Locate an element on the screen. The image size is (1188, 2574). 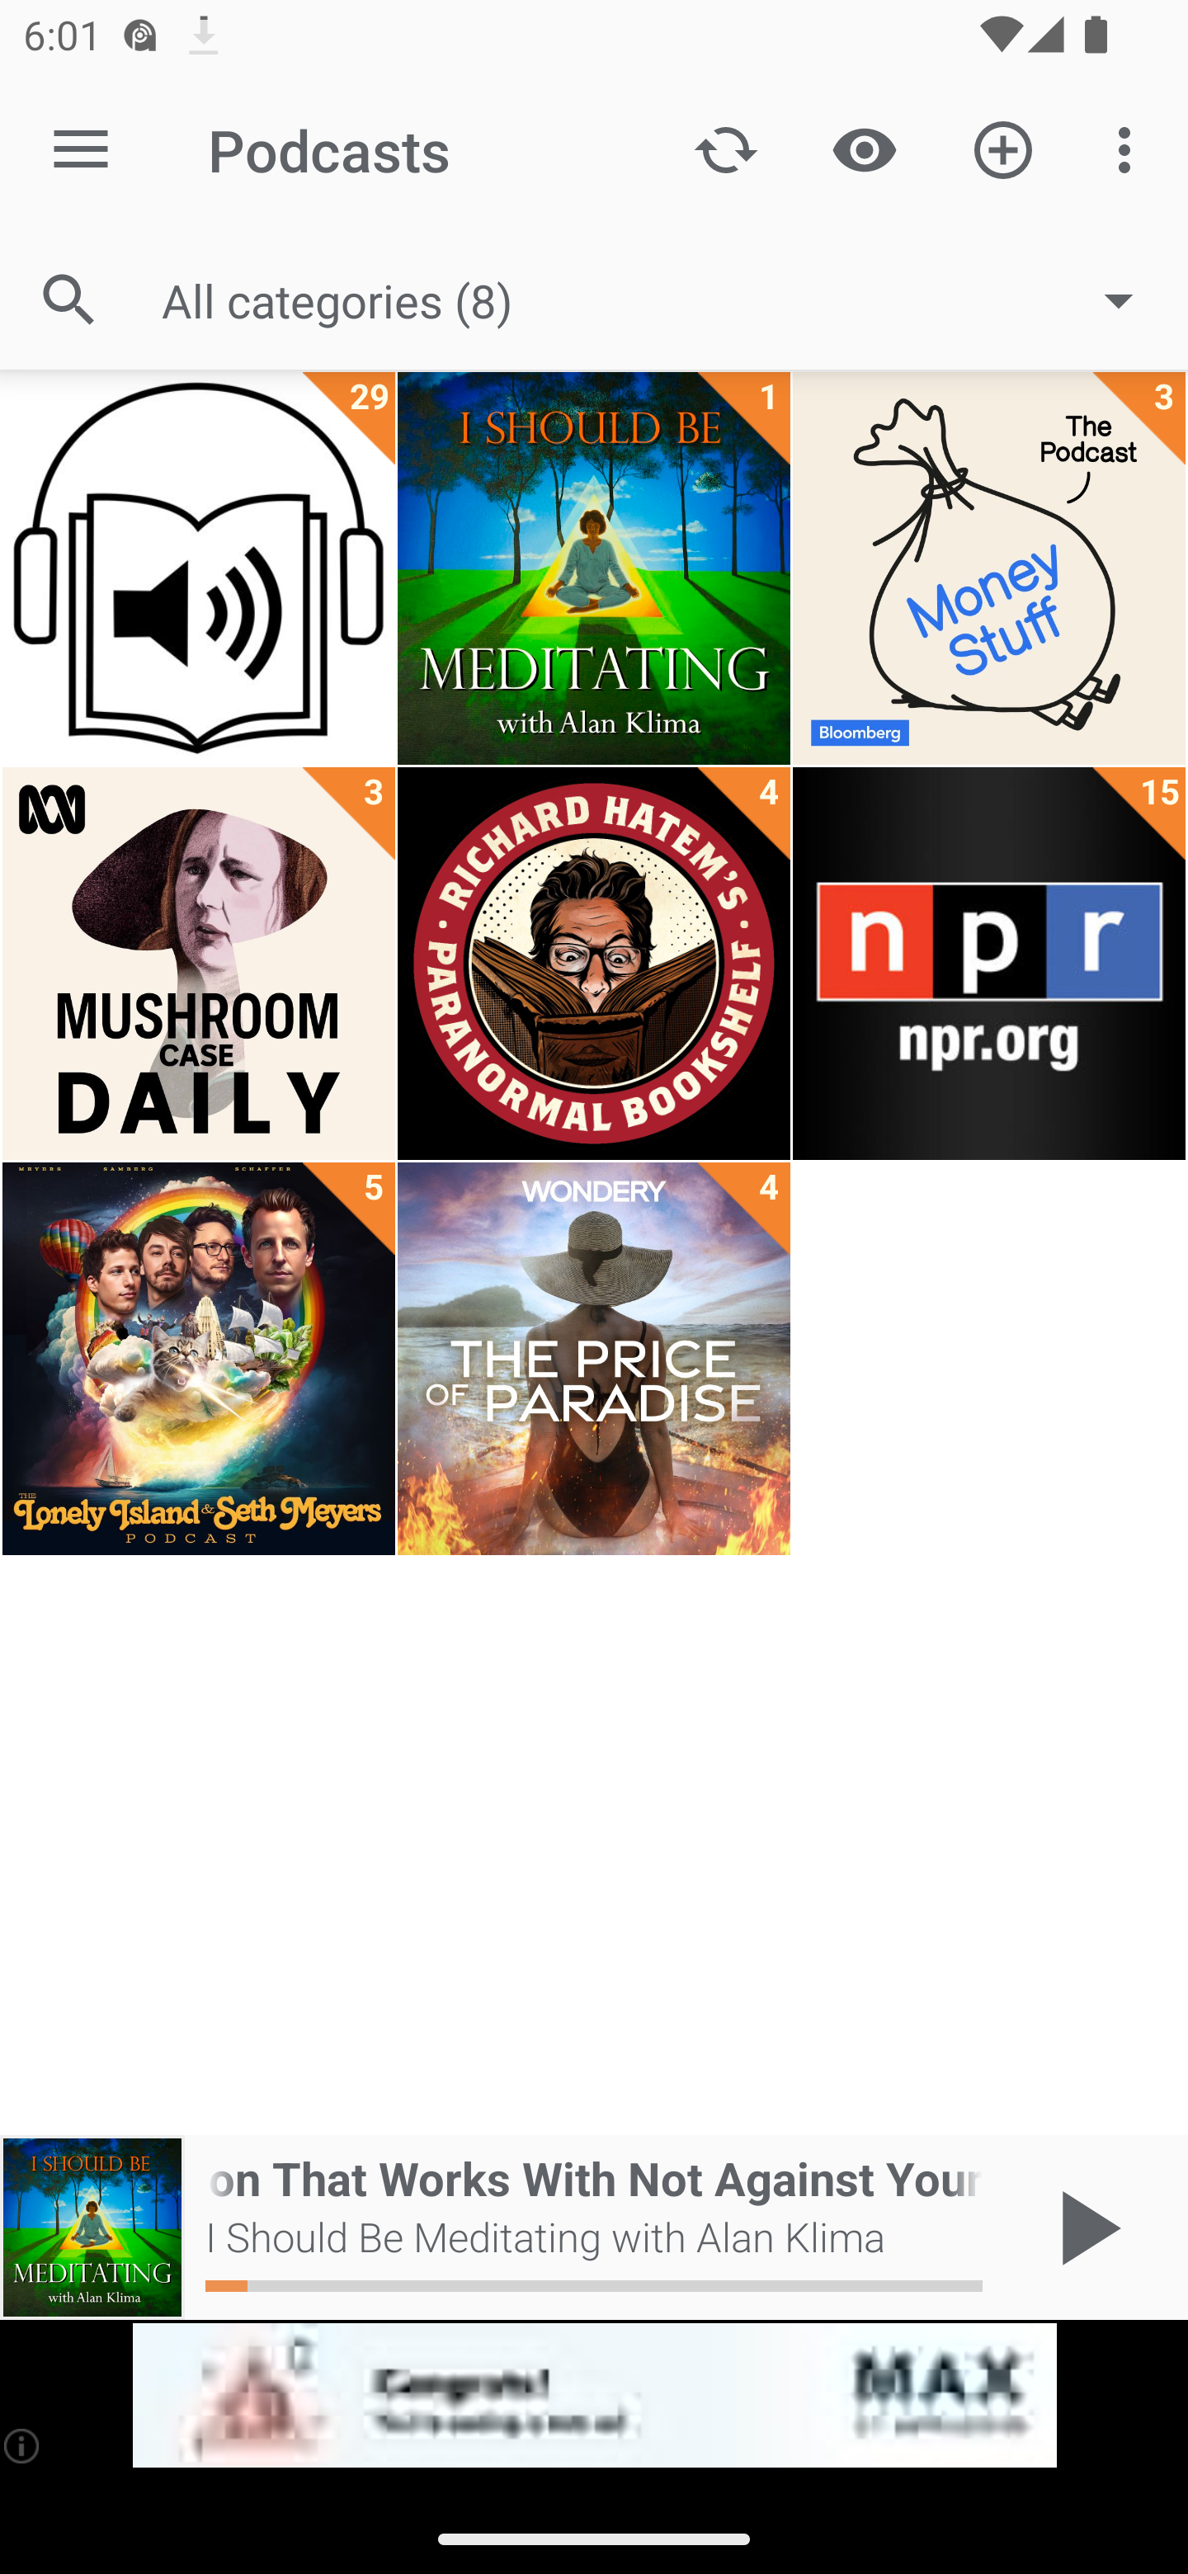
Update is located at coordinates (726, 148).